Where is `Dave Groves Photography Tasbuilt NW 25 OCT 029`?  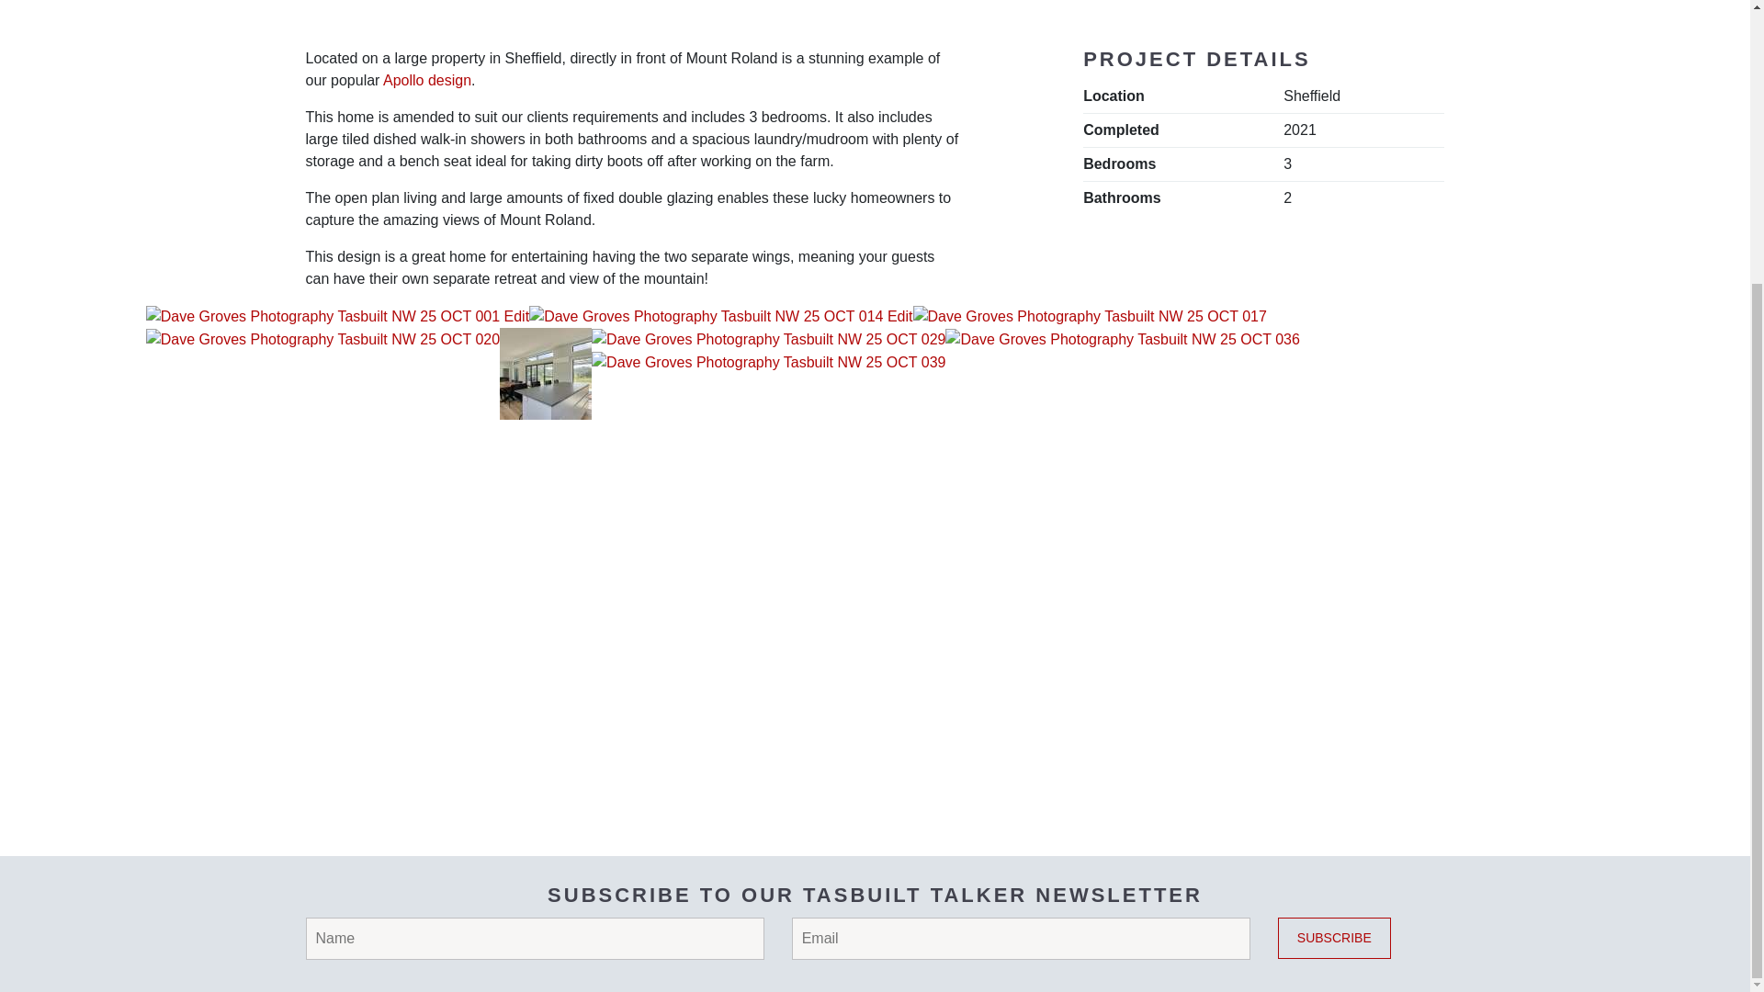
Dave Groves Photography Tasbuilt NW 25 OCT 029 is located at coordinates (768, 340).